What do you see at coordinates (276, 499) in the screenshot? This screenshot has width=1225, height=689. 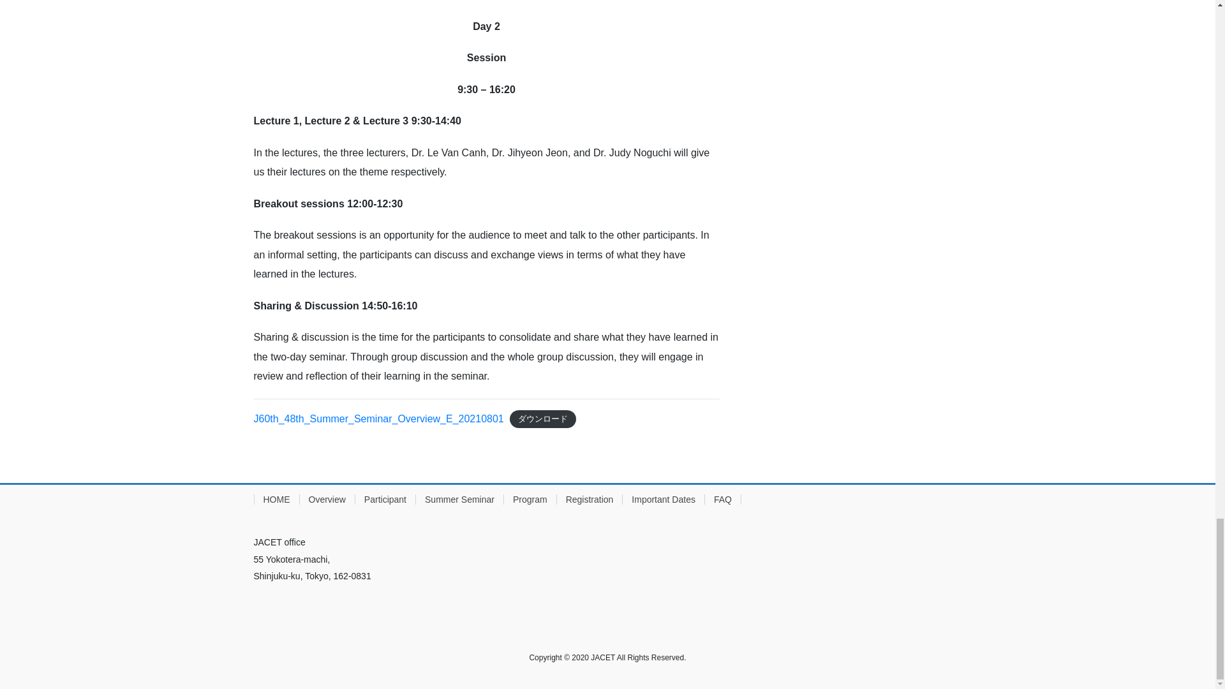 I see `HOME` at bounding box center [276, 499].